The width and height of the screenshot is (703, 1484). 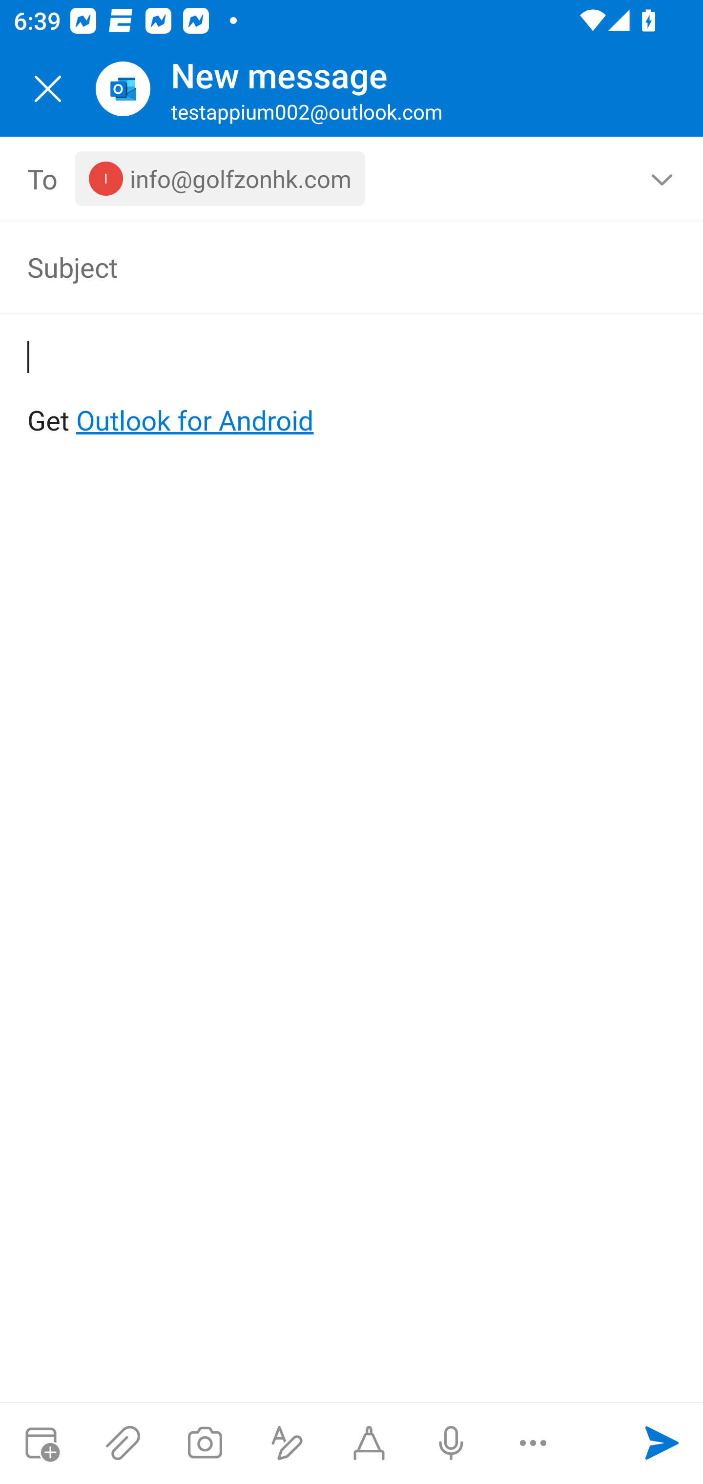 What do you see at coordinates (287, 1443) in the screenshot?
I see `Show formatting options` at bounding box center [287, 1443].